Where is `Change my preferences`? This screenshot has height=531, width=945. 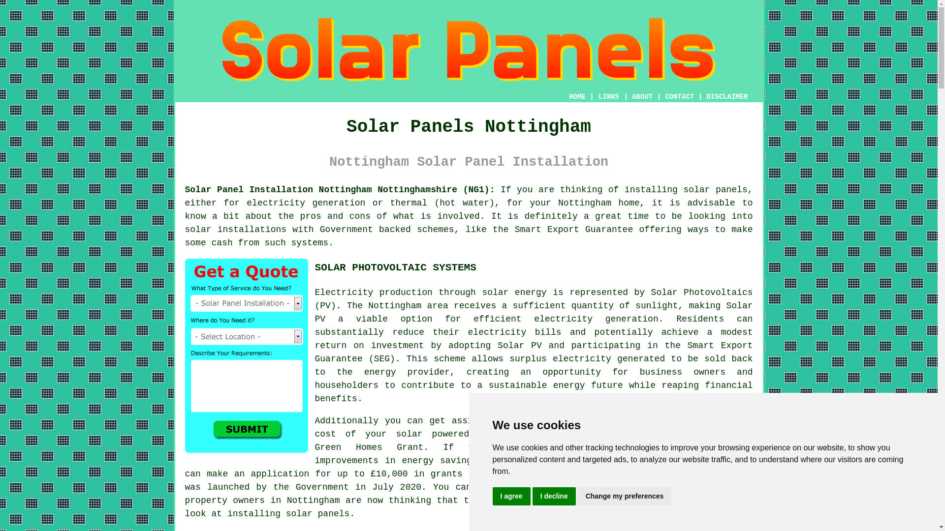
Change my preferences is located at coordinates (625, 497).